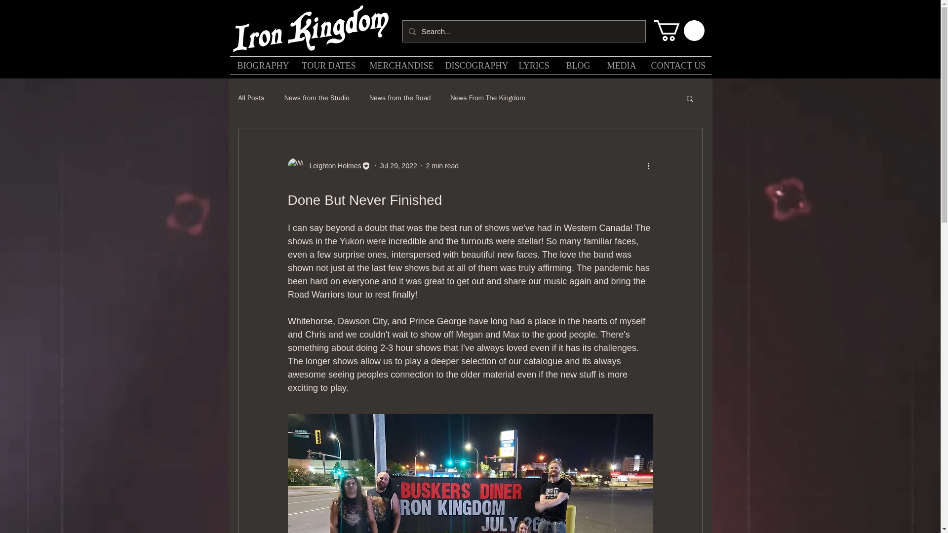  Describe the element at coordinates (400, 98) in the screenshot. I see `News from the Road` at that location.